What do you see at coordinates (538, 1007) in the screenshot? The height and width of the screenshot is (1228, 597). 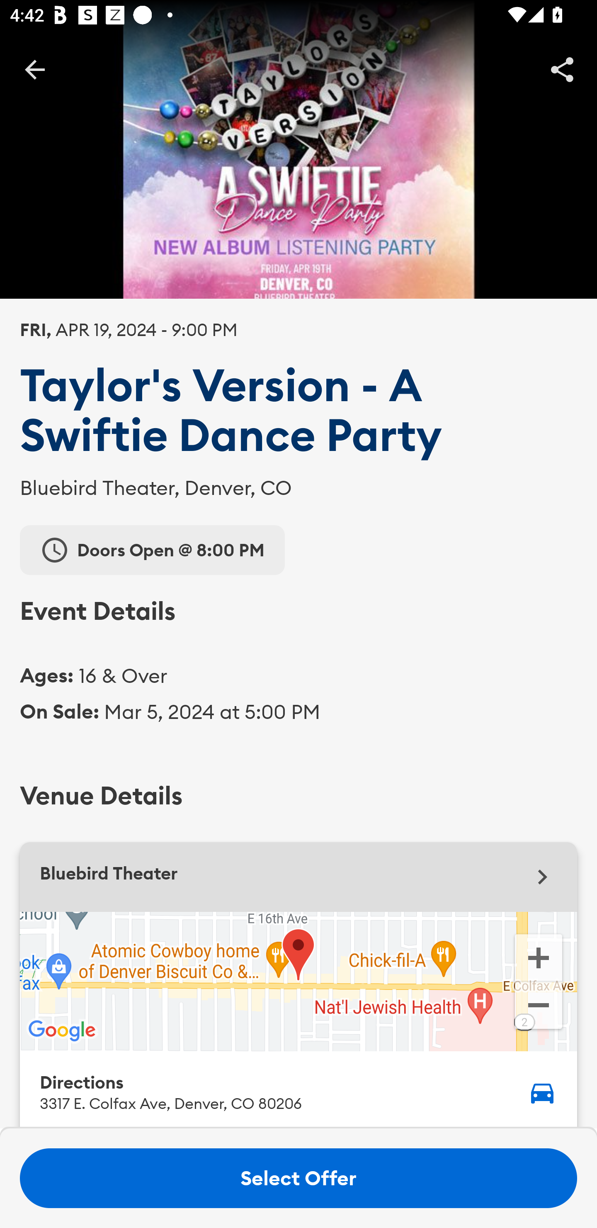 I see `Zoom out` at bounding box center [538, 1007].